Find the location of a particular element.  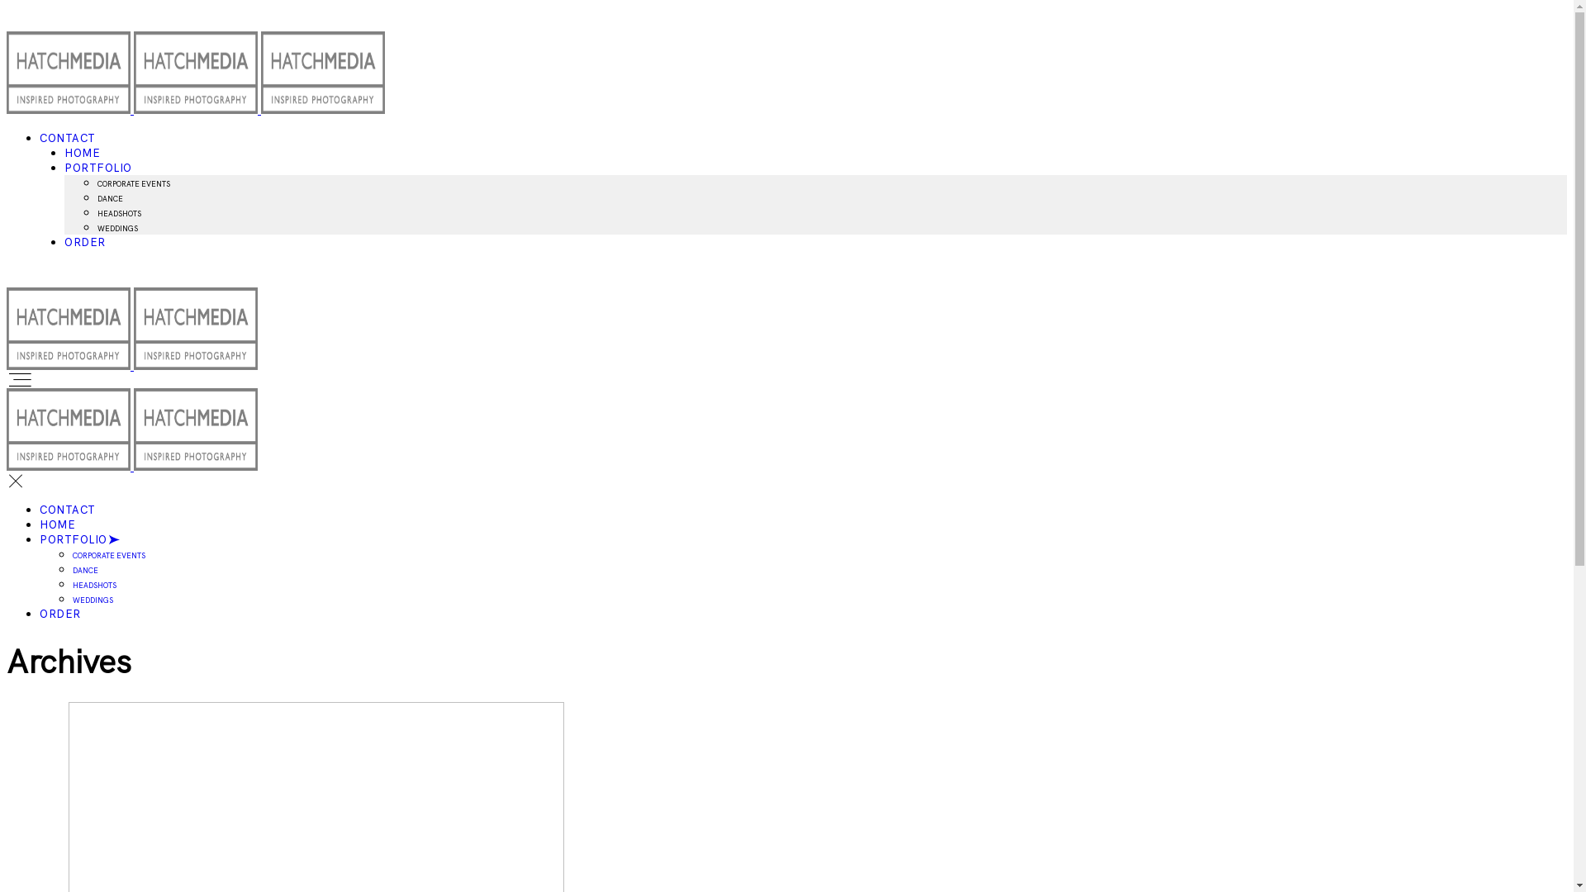

PORTFOLIO is located at coordinates (81, 540).